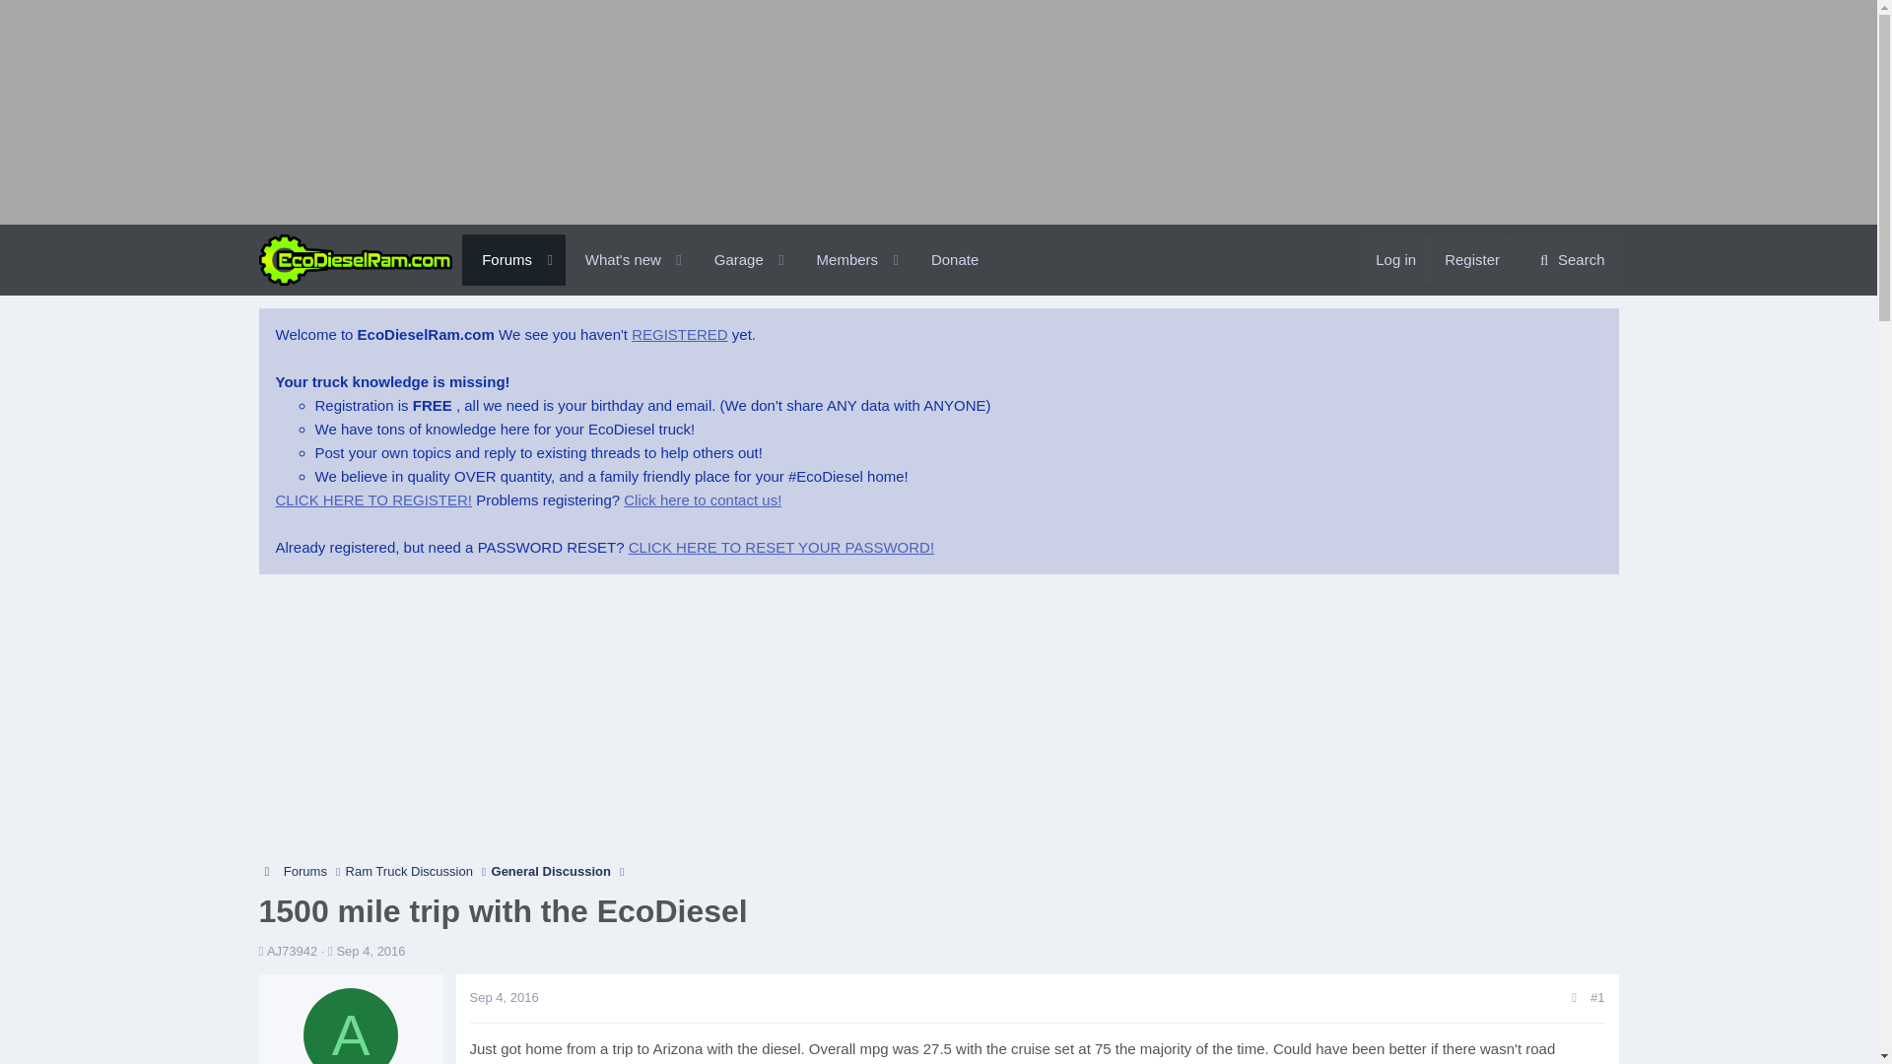 The height and width of the screenshot is (1064, 1892). I want to click on Garage, so click(729, 282).